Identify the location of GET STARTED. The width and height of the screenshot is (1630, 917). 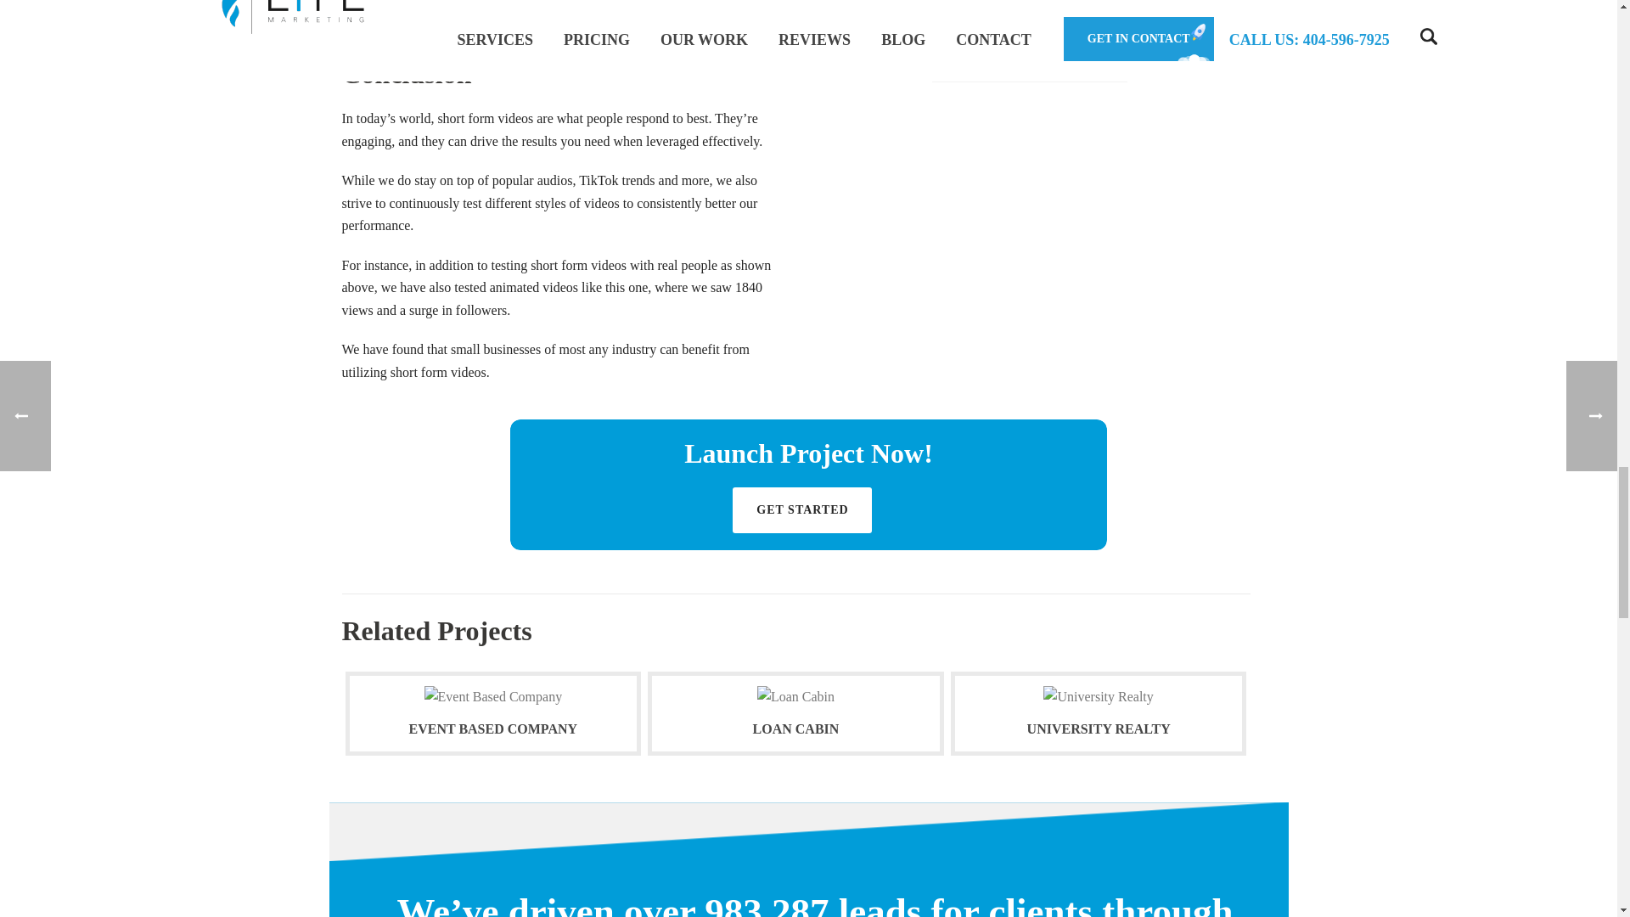
(801, 509).